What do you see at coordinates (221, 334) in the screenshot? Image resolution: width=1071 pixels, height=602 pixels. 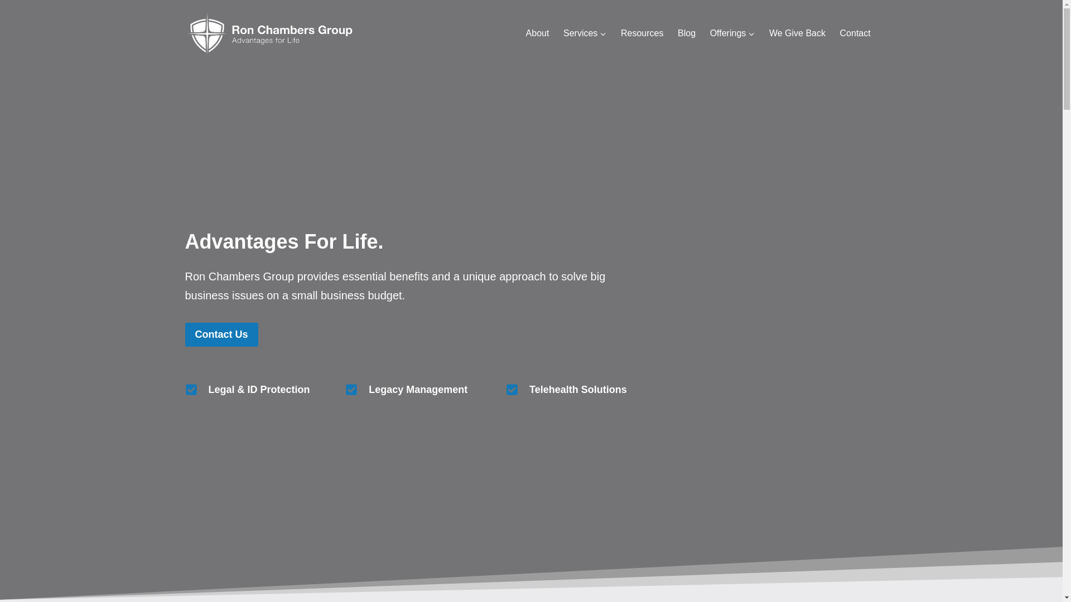 I see `Contact Us` at bounding box center [221, 334].